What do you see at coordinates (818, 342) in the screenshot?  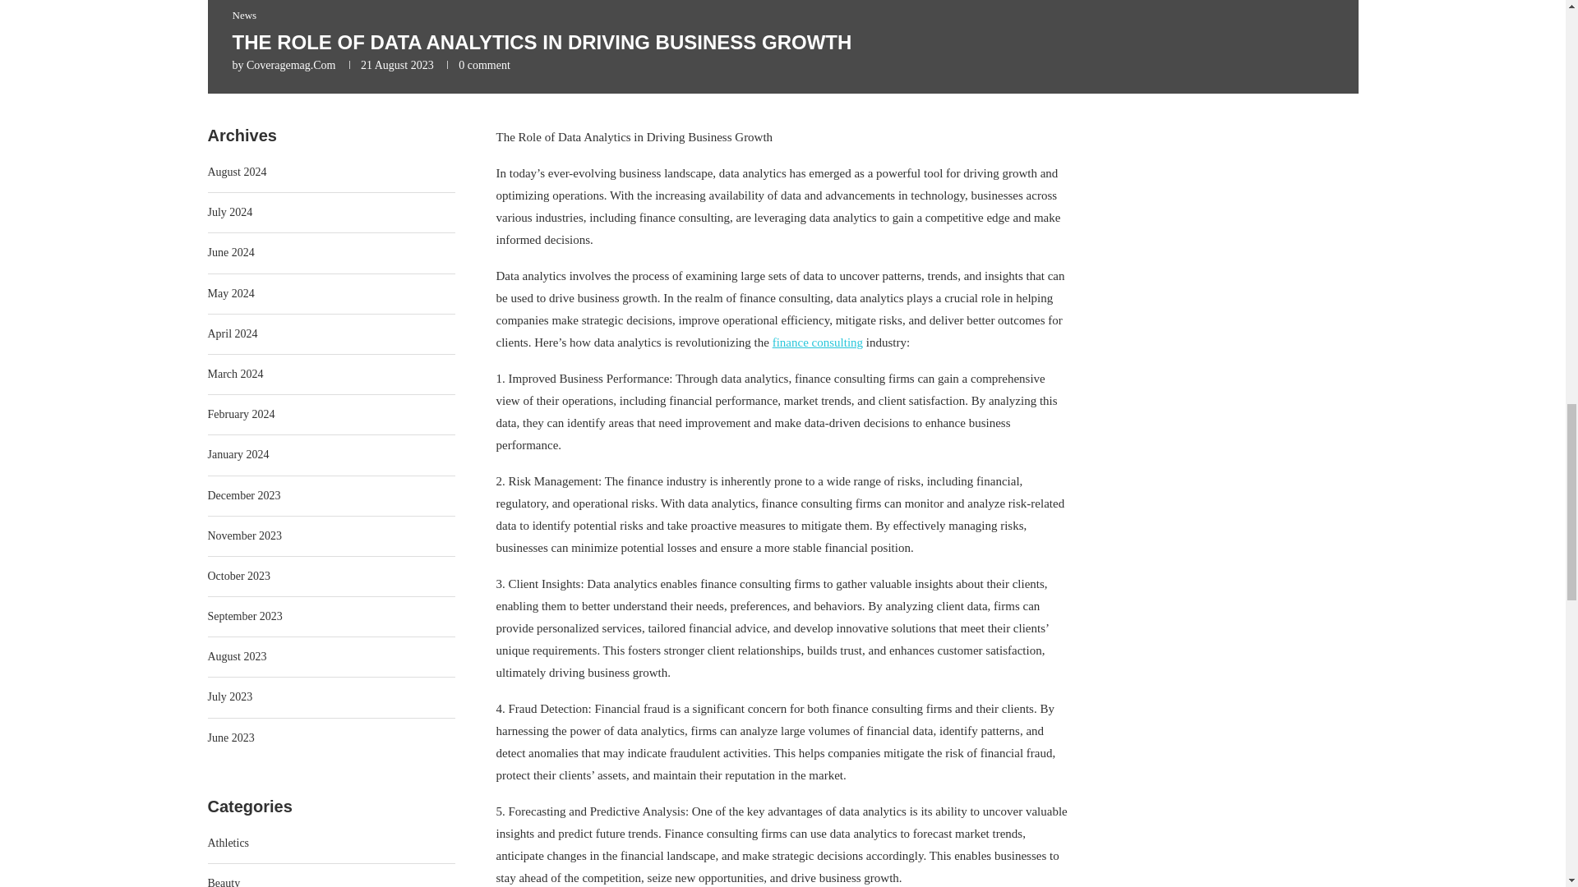 I see `finance consulting` at bounding box center [818, 342].